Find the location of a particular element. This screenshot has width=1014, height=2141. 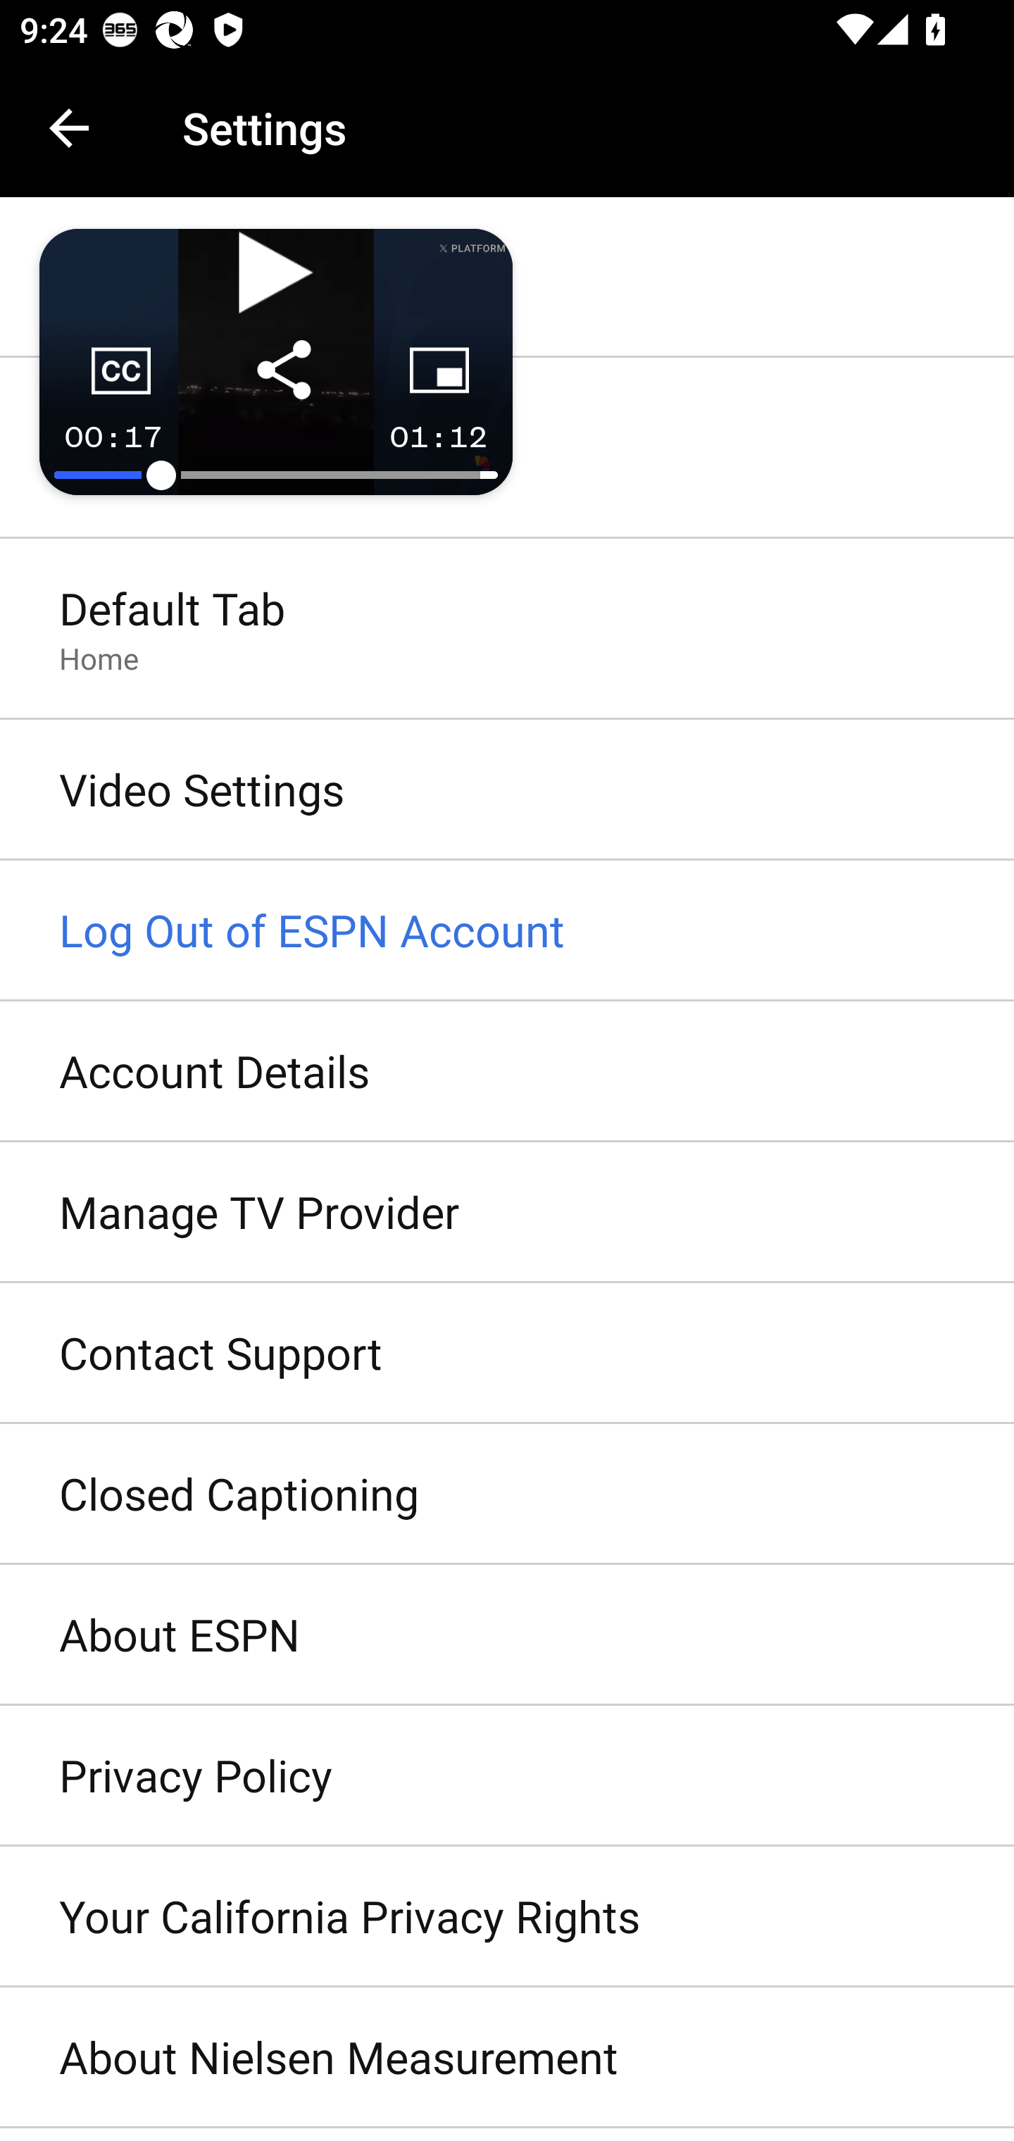

Closed Captioning is located at coordinates (507, 1494).